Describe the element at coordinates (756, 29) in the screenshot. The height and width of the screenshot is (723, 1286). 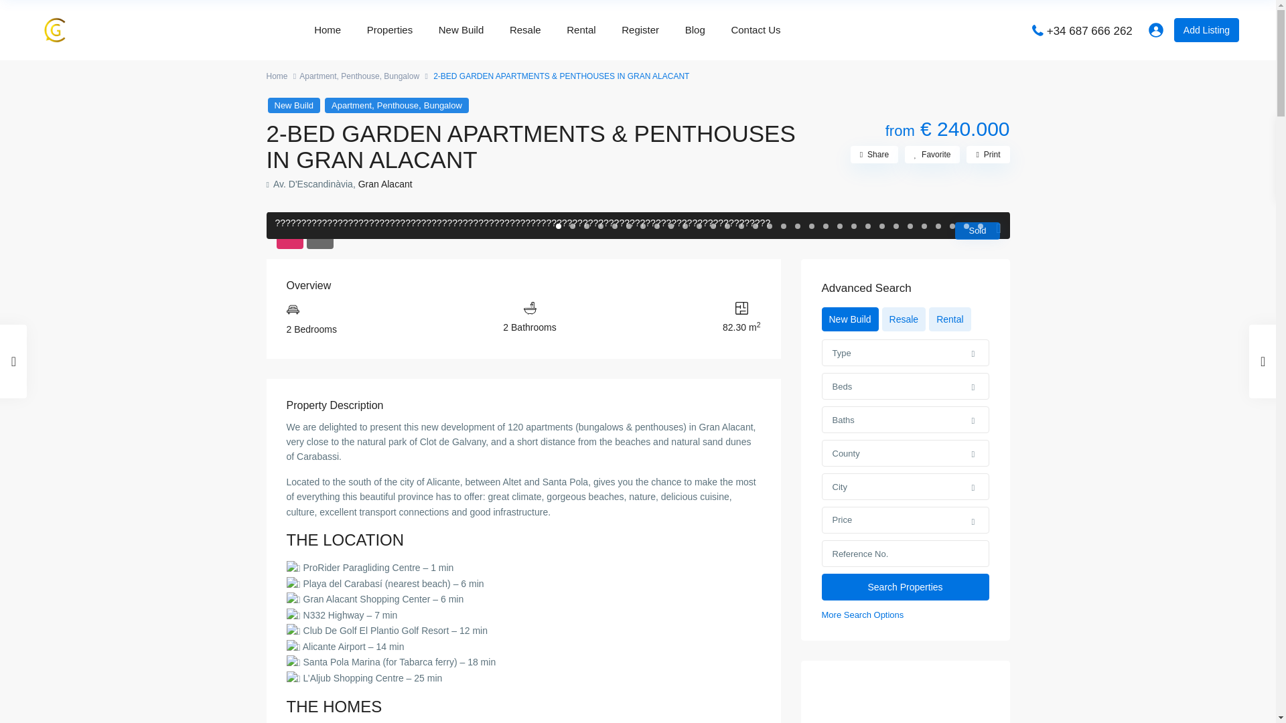
I see `Contact Us` at that location.